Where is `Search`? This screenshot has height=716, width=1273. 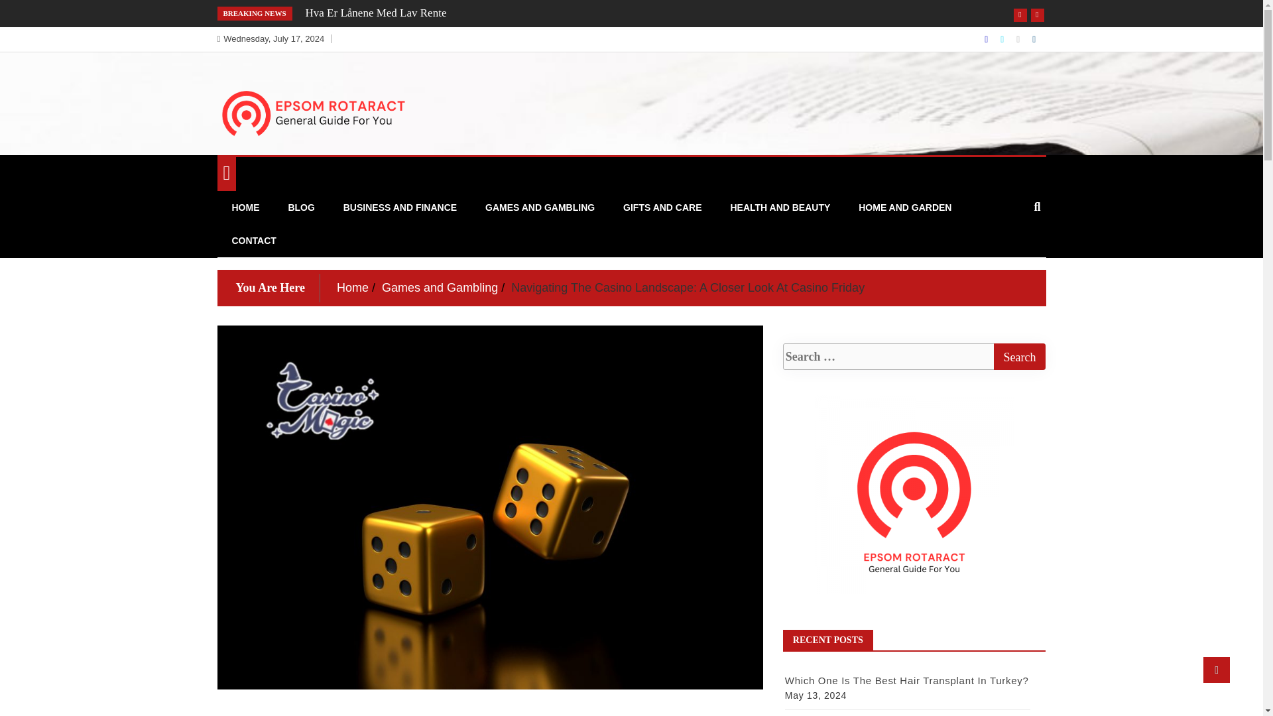
Search is located at coordinates (1018, 357).